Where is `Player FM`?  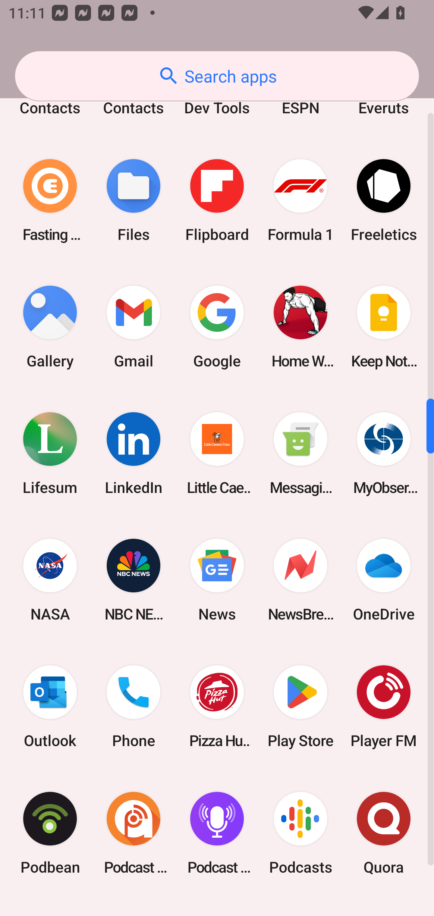
Player FM is located at coordinates (384, 706).